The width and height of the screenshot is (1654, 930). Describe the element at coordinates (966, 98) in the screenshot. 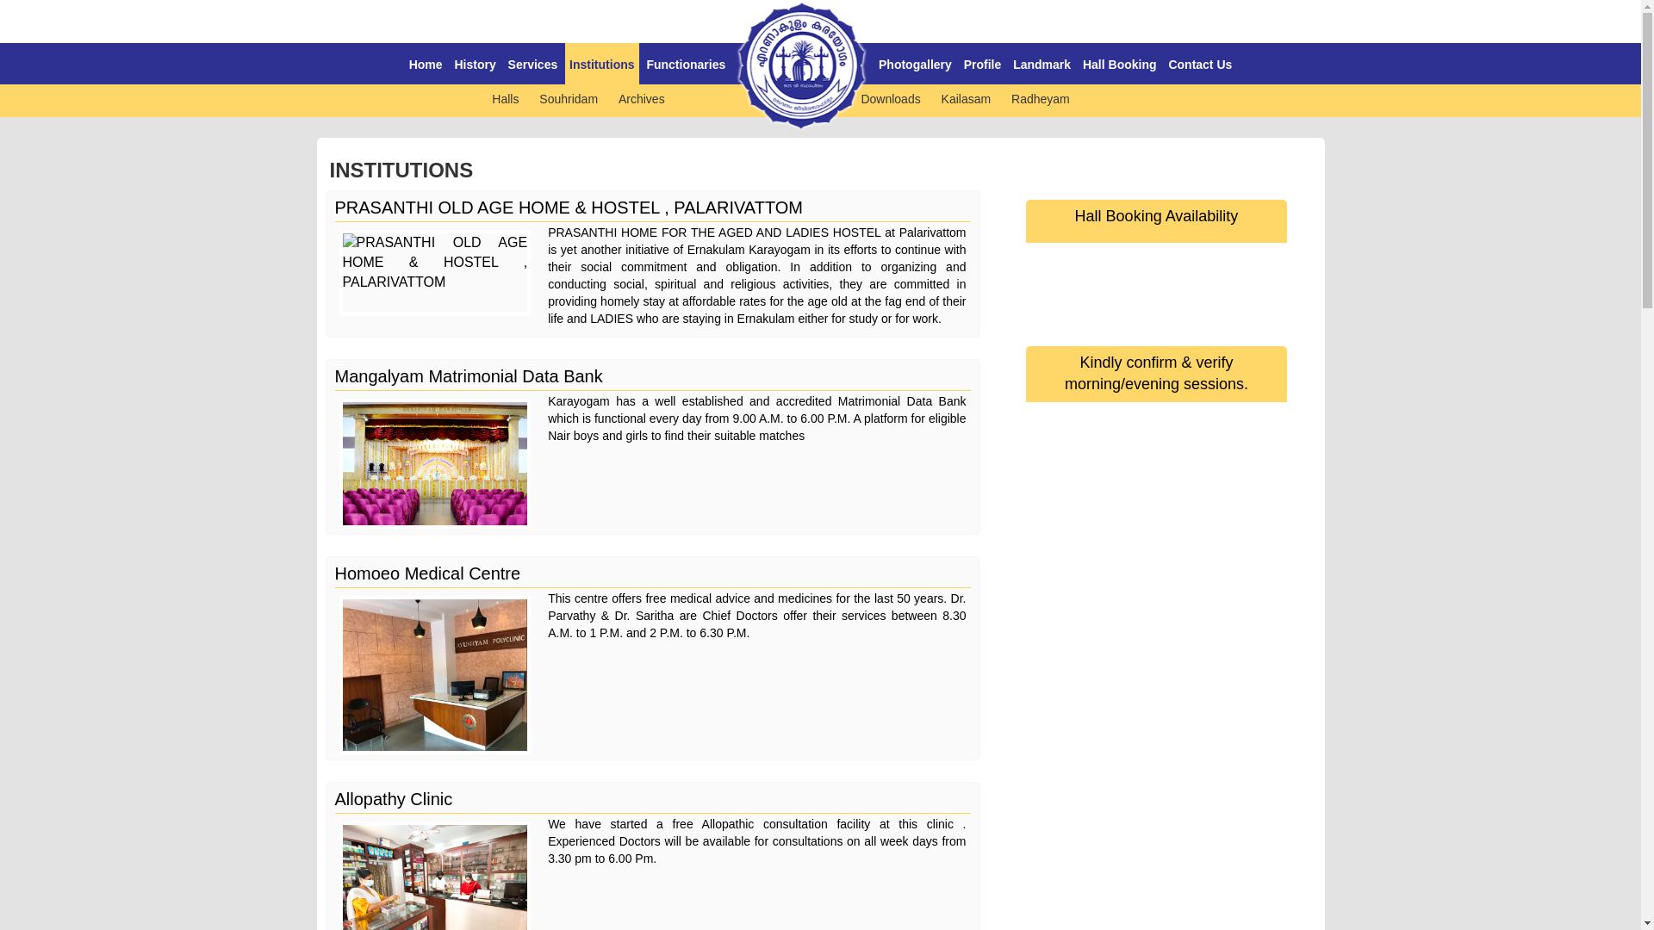

I see `Kailasam` at that location.